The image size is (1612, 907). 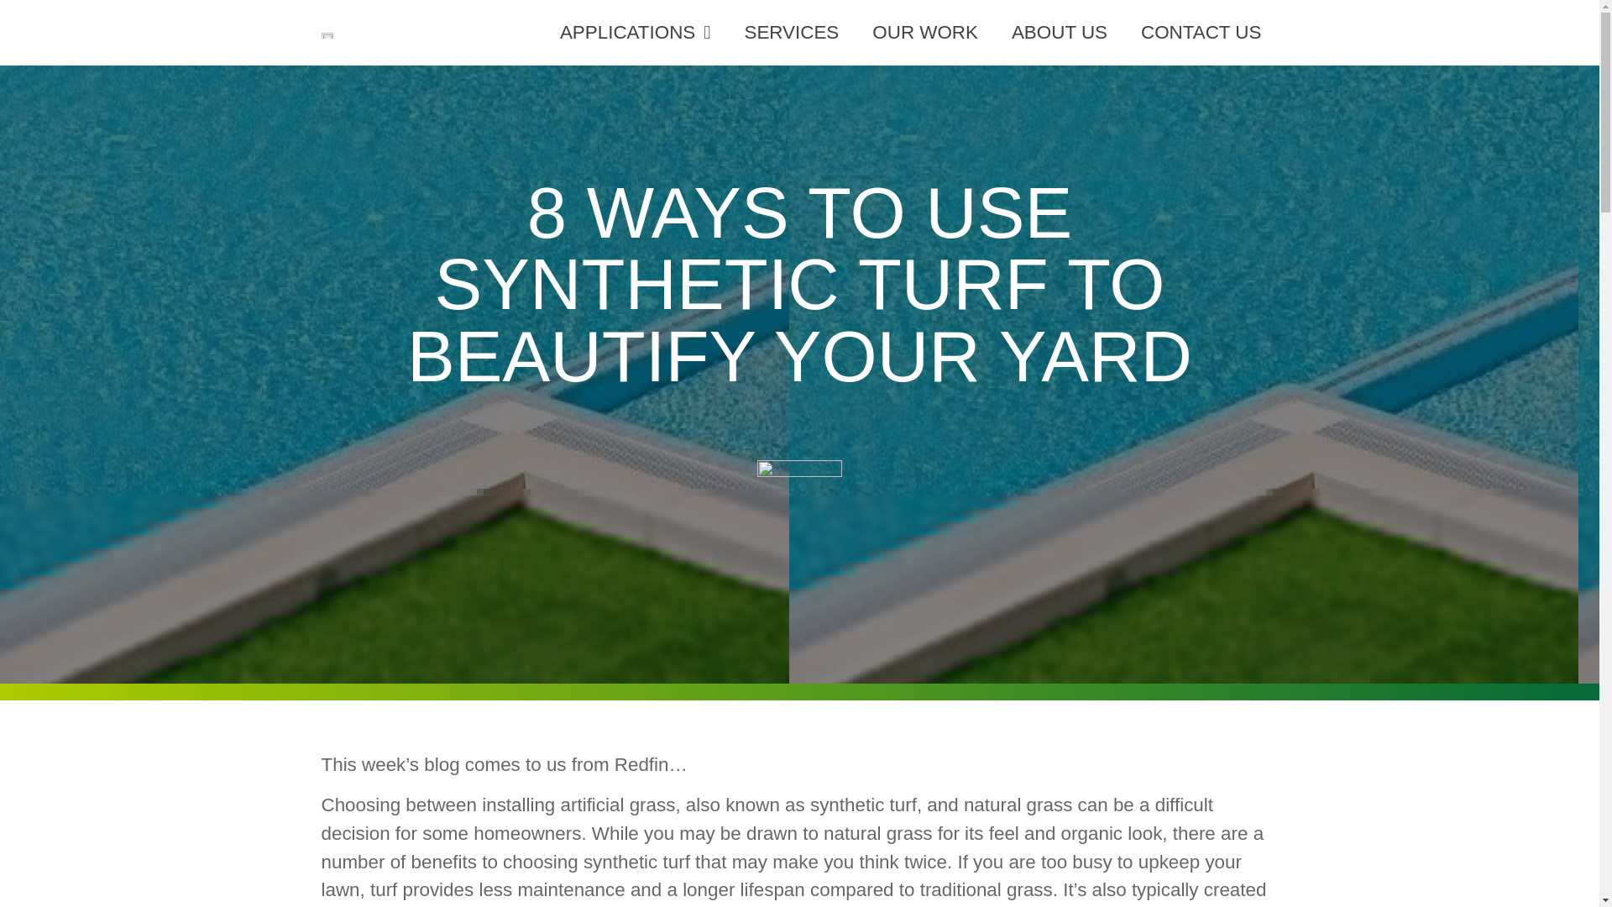 What do you see at coordinates (1059, 32) in the screenshot?
I see `ABOUT US` at bounding box center [1059, 32].